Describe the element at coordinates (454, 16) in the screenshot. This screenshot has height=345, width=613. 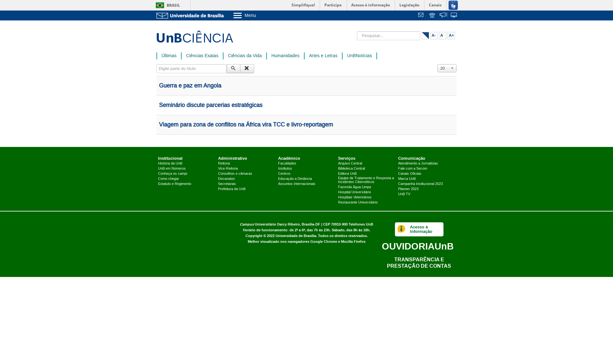
I see ` ` at that location.